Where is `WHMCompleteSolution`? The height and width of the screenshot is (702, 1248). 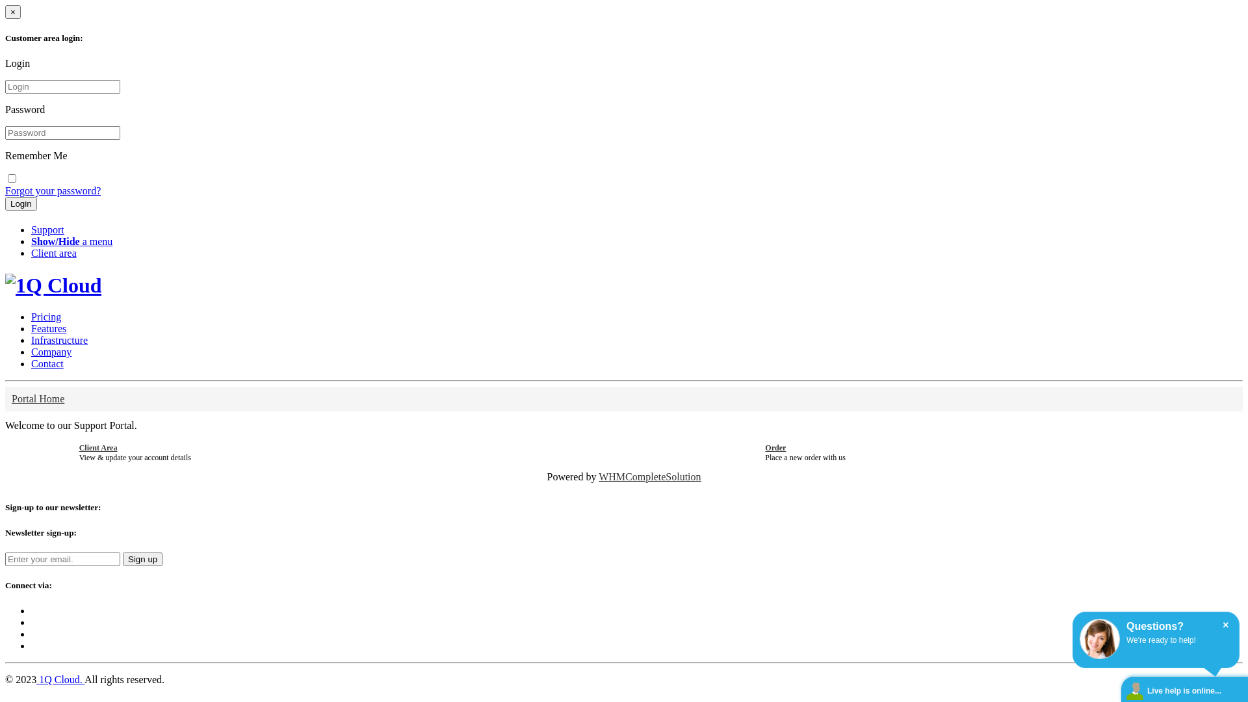
WHMCompleteSolution is located at coordinates (650, 477).